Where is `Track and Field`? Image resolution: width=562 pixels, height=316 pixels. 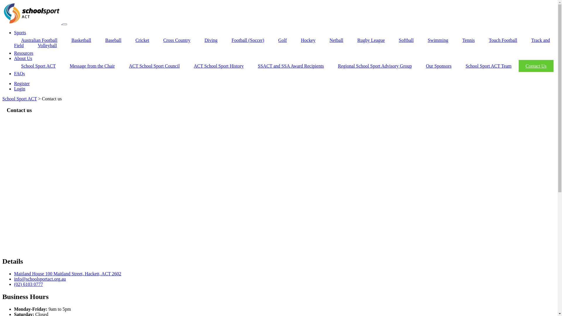 Track and Field is located at coordinates (282, 43).